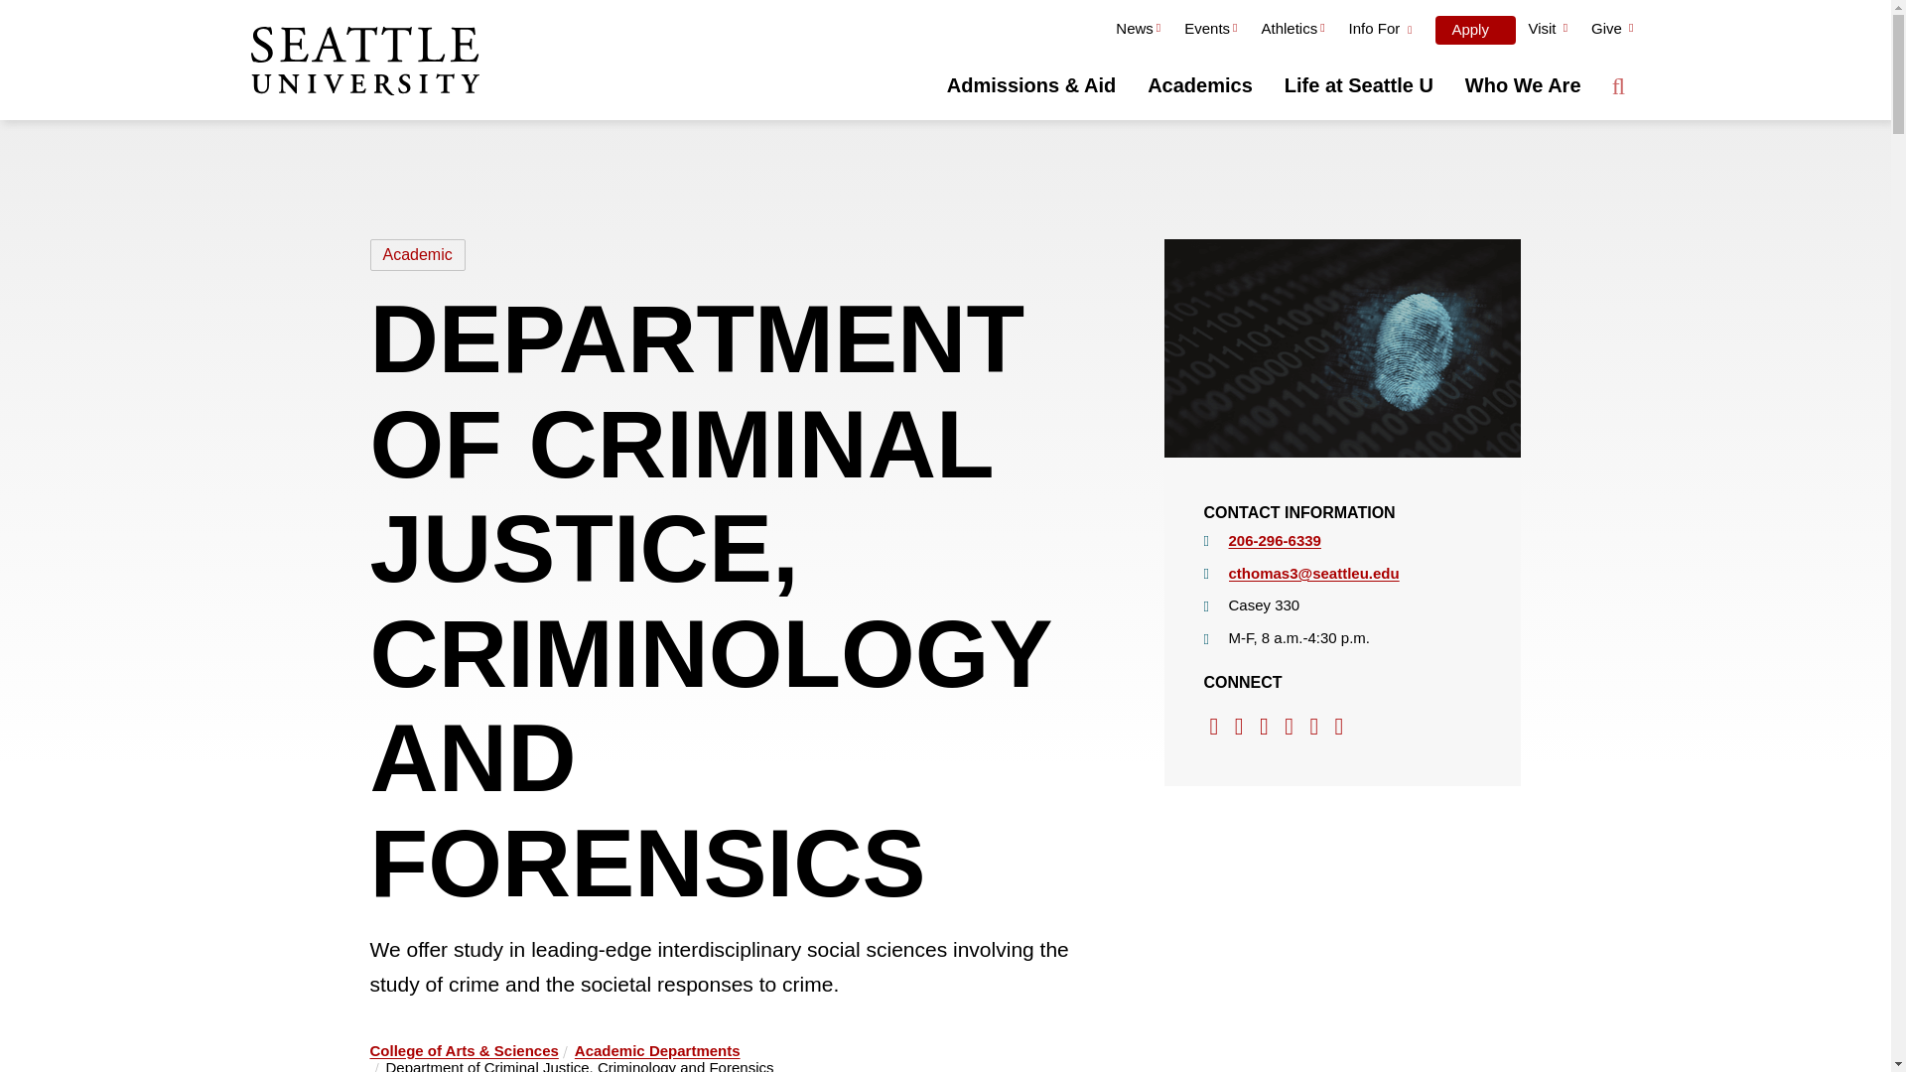 This screenshot has height=1072, width=1906. What do you see at coordinates (363, 63) in the screenshot?
I see `Click to visit the home page` at bounding box center [363, 63].